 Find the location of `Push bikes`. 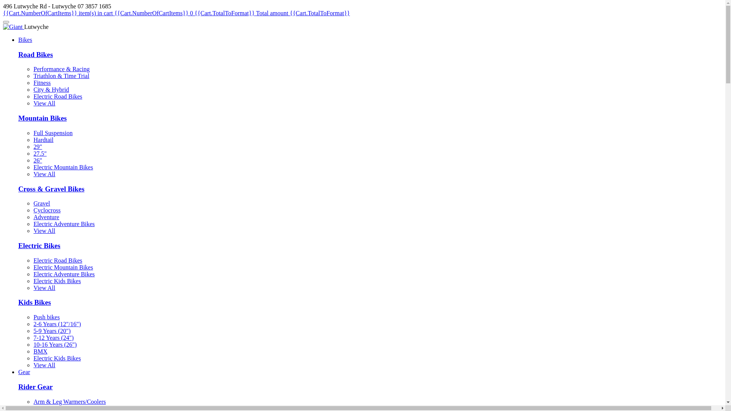

Push bikes is located at coordinates (46, 317).